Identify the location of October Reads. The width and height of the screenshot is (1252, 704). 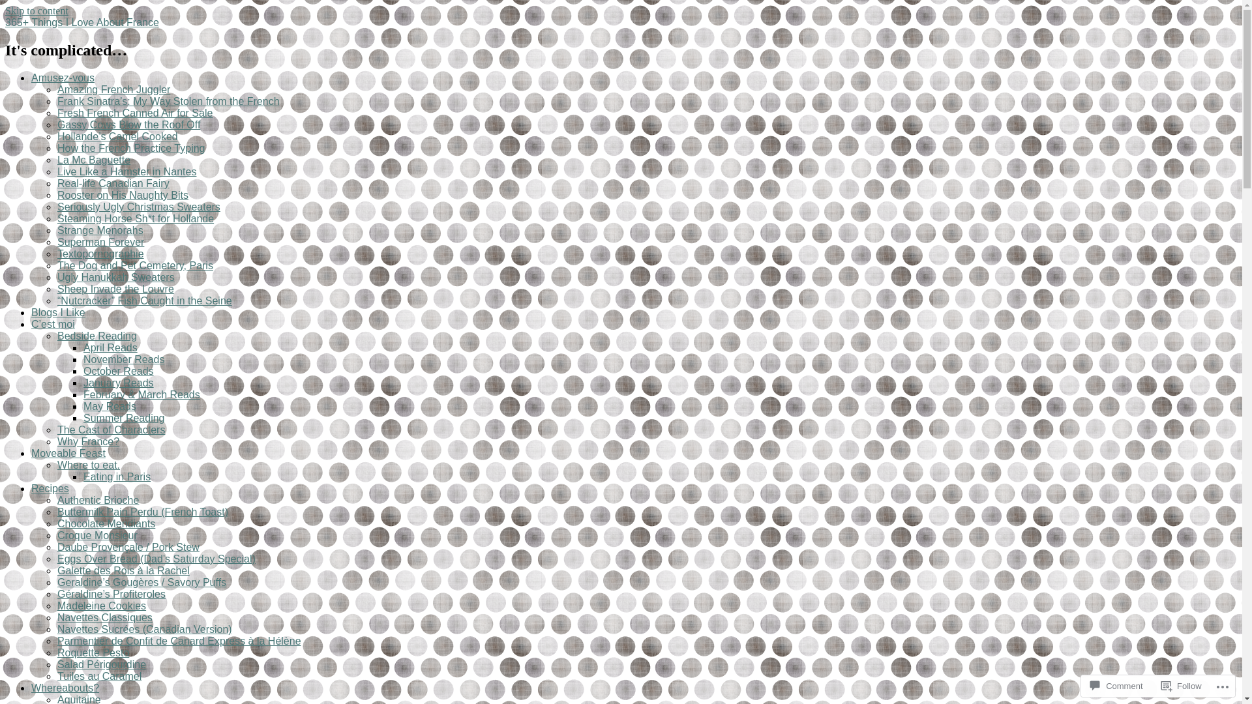
(119, 372).